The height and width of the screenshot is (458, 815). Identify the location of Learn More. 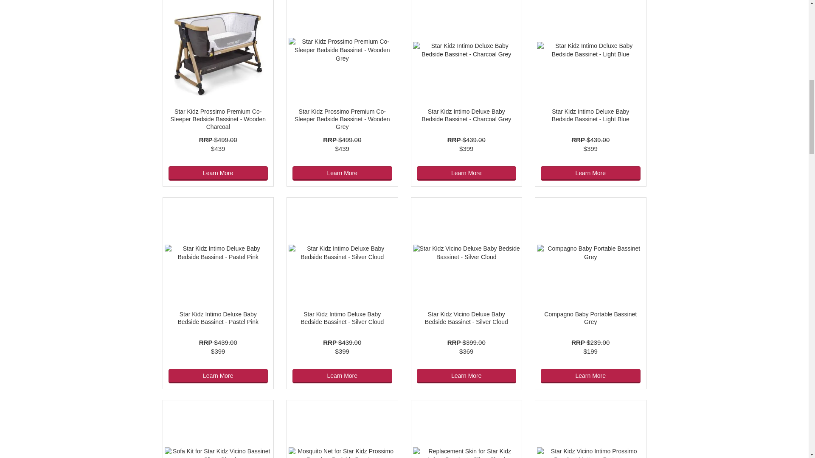
(467, 173).